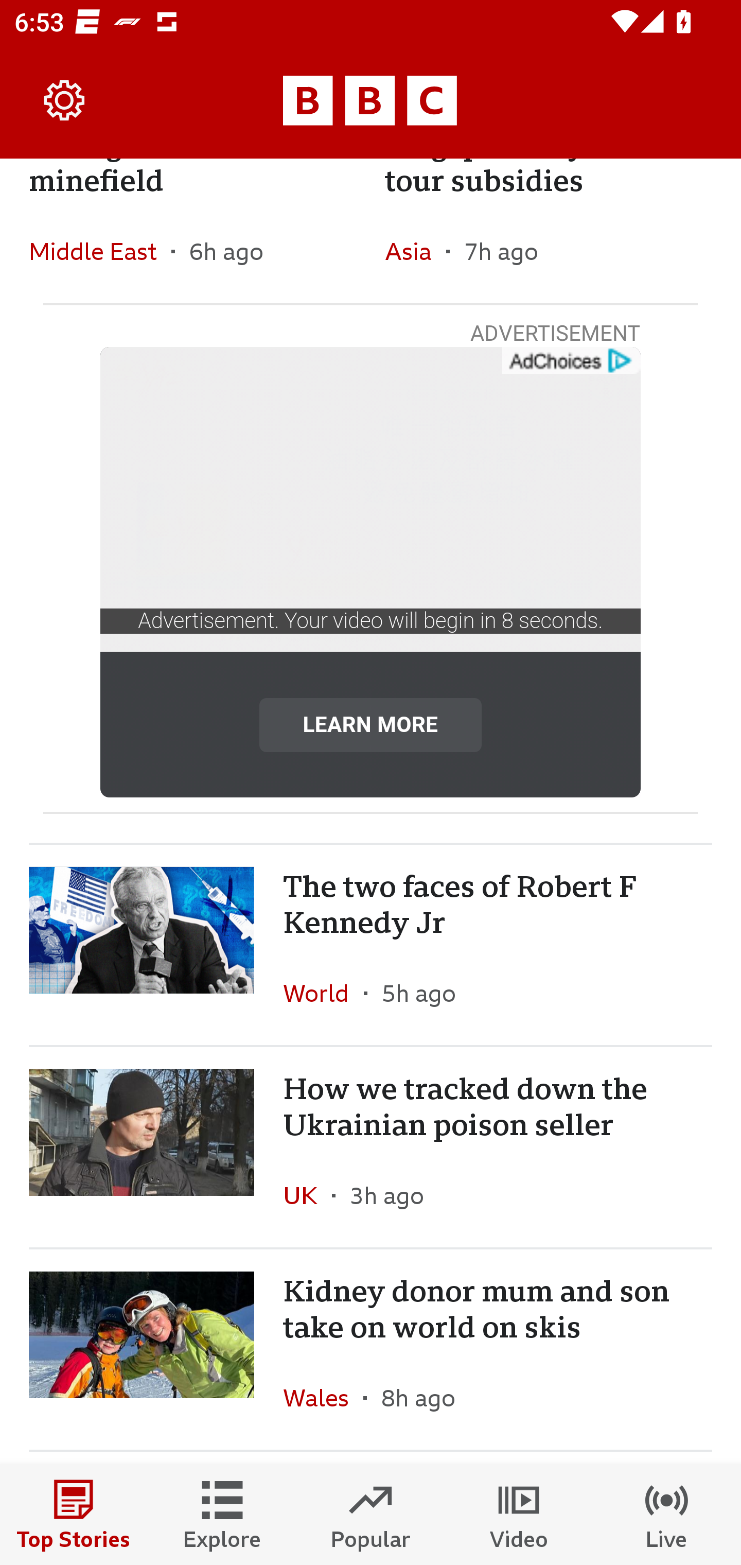 Image resolution: width=741 pixels, height=1565 pixels. Describe the element at coordinates (415, 251) in the screenshot. I see `Asia In the section Asia` at that location.